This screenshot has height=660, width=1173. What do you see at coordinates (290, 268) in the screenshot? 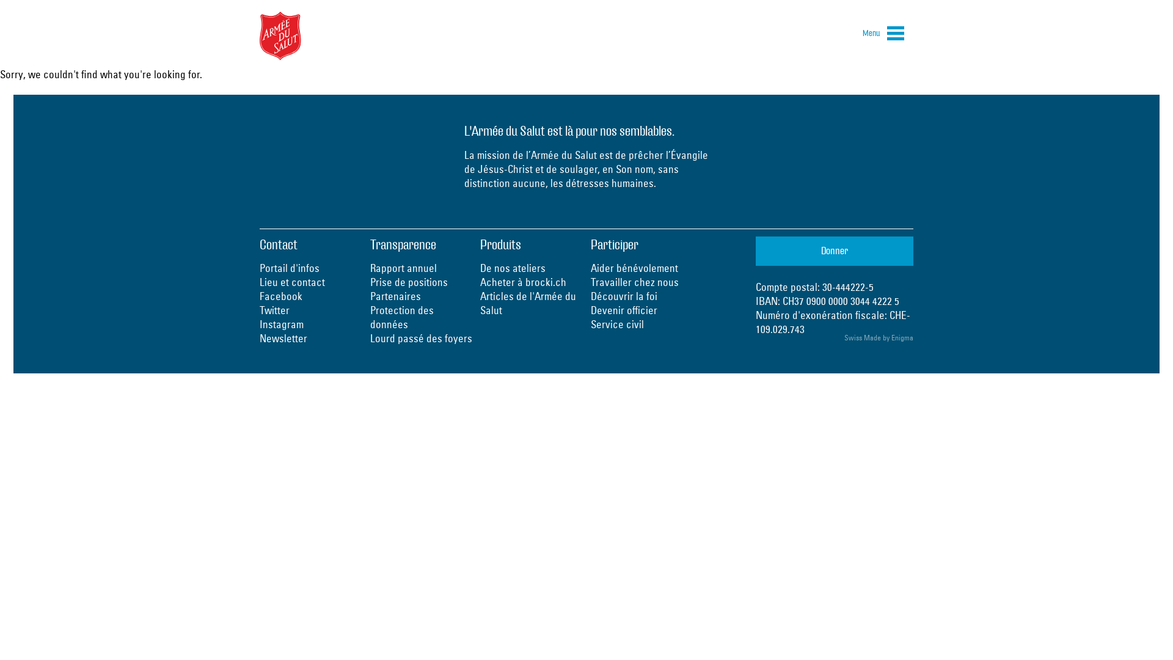
I see `Portail d'infos` at bounding box center [290, 268].